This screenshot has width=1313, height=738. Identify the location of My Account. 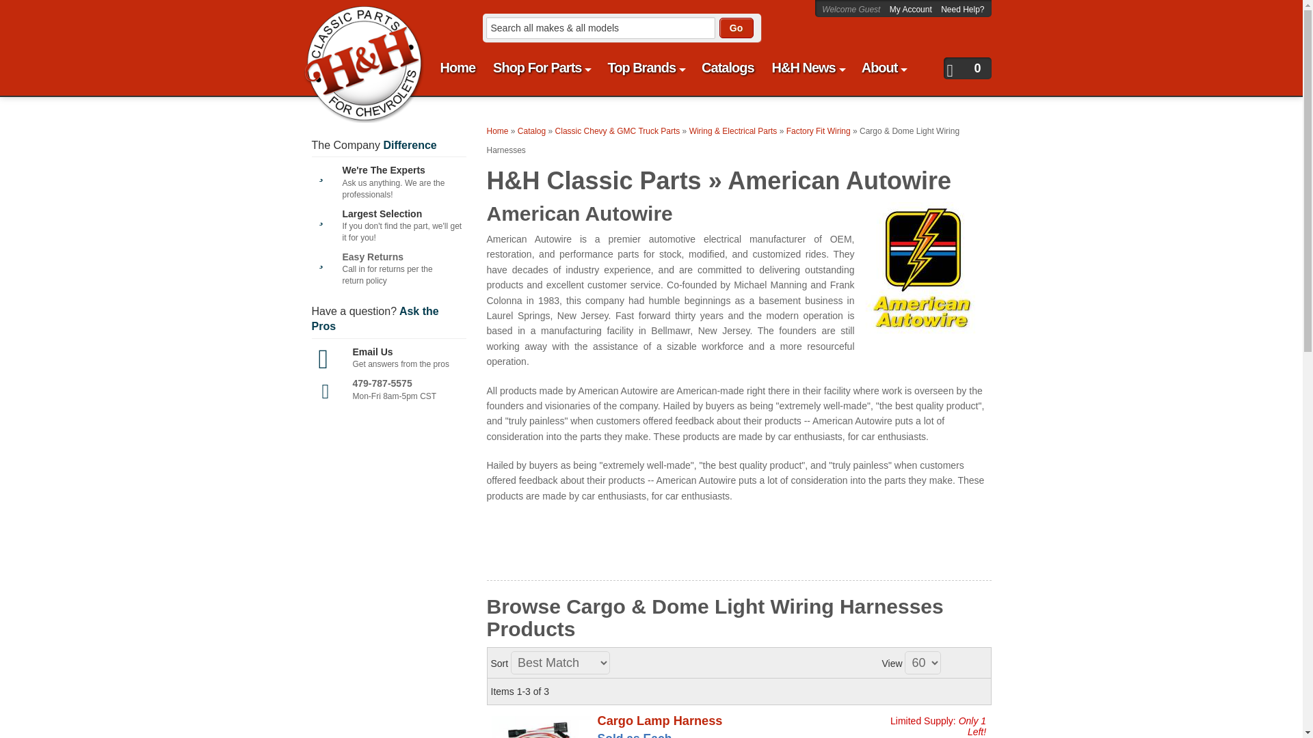
(912, 9).